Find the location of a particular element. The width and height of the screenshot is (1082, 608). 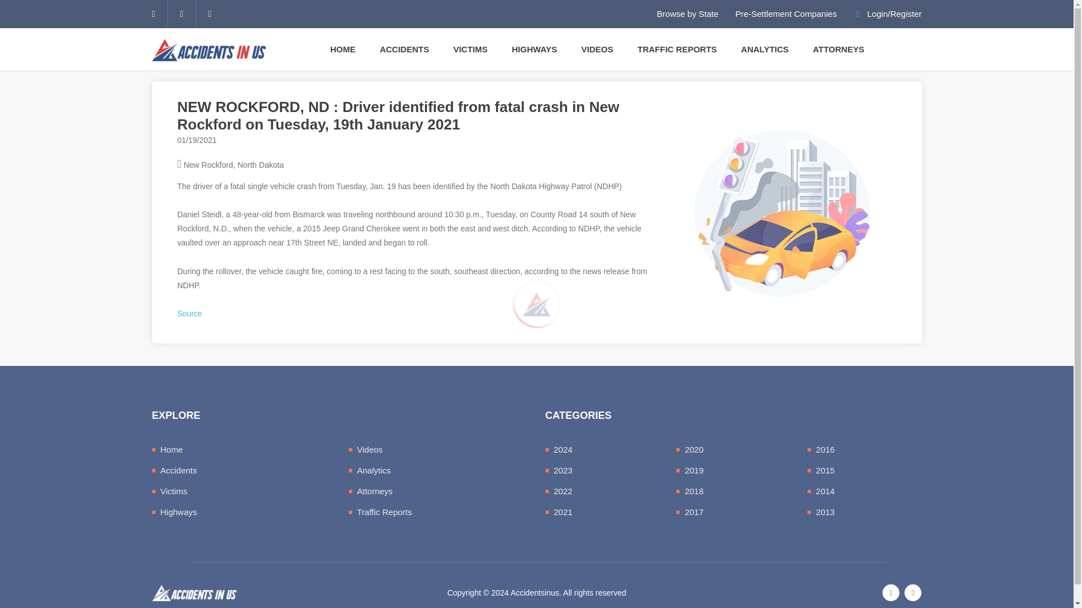

Videos is located at coordinates (370, 449).